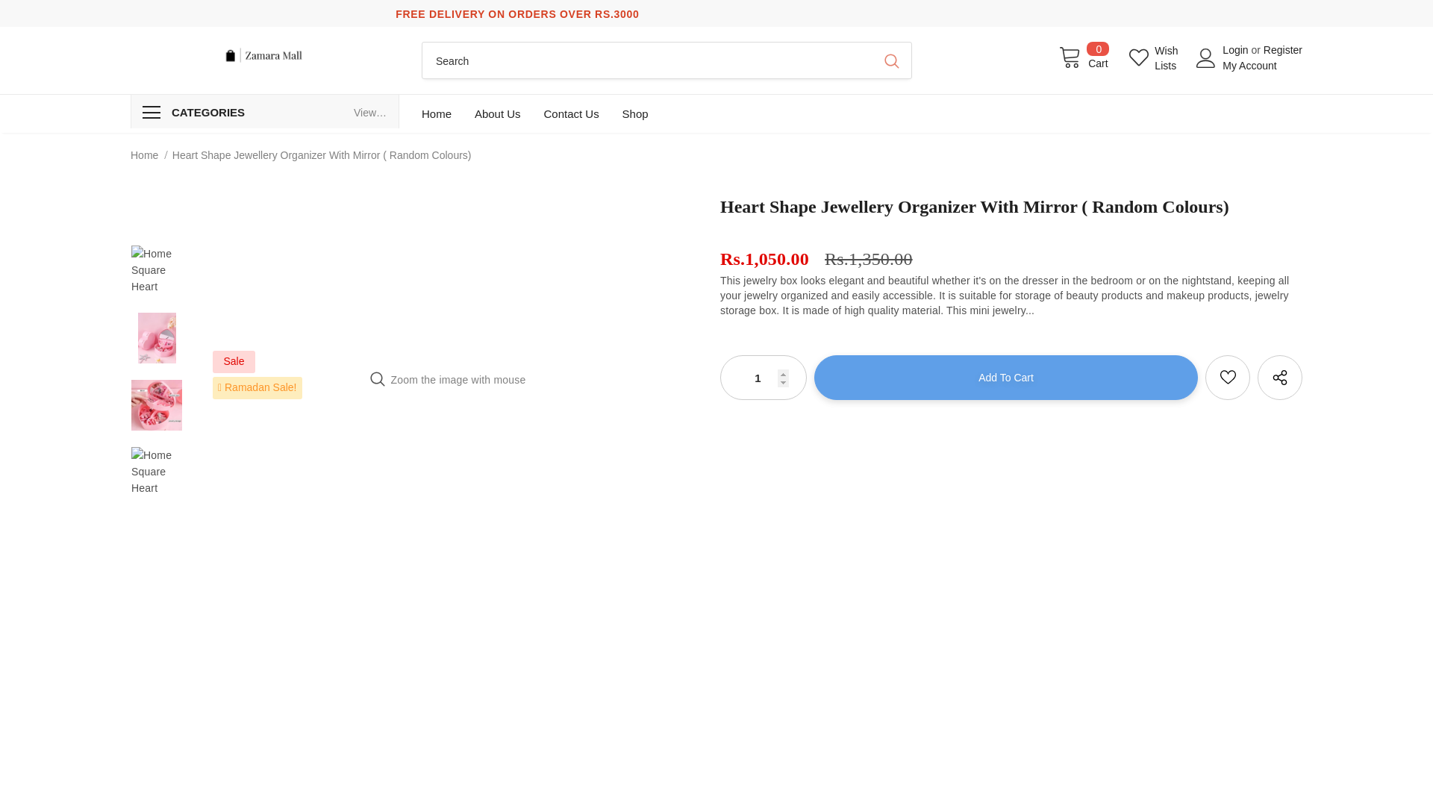  What do you see at coordinates (1084, 57) in the screenshot?
I see `Cart` at bounding box center [1084, 57].